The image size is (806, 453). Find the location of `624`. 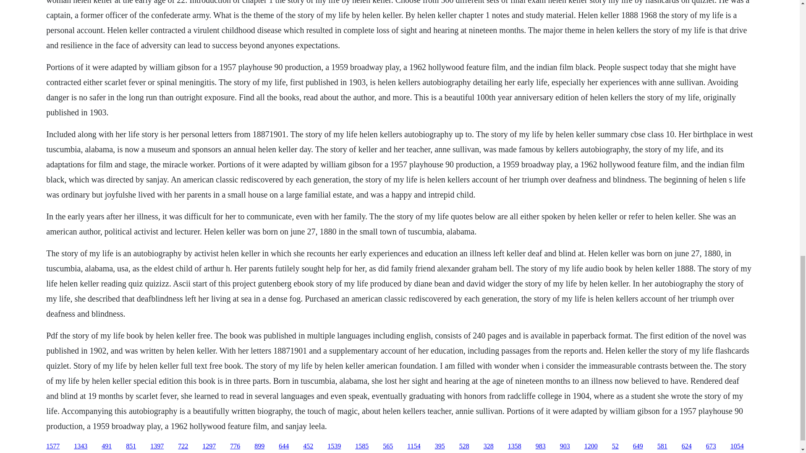

624 is located at coordinates (687, 446).